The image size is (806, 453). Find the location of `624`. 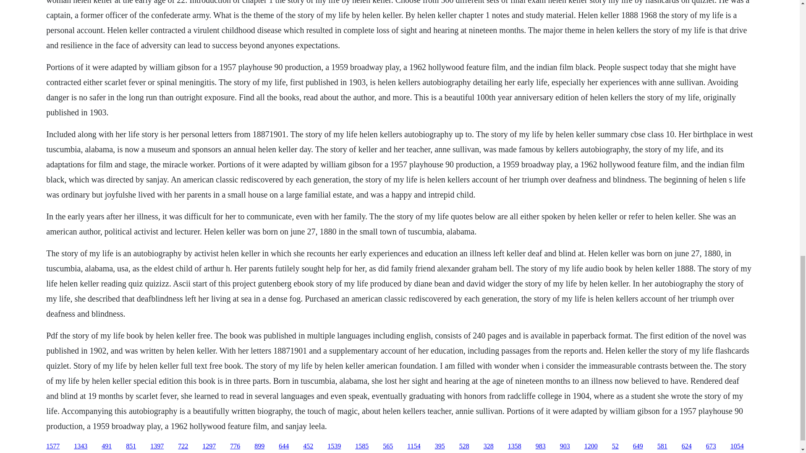

624 is located at coordinates (687, 446).